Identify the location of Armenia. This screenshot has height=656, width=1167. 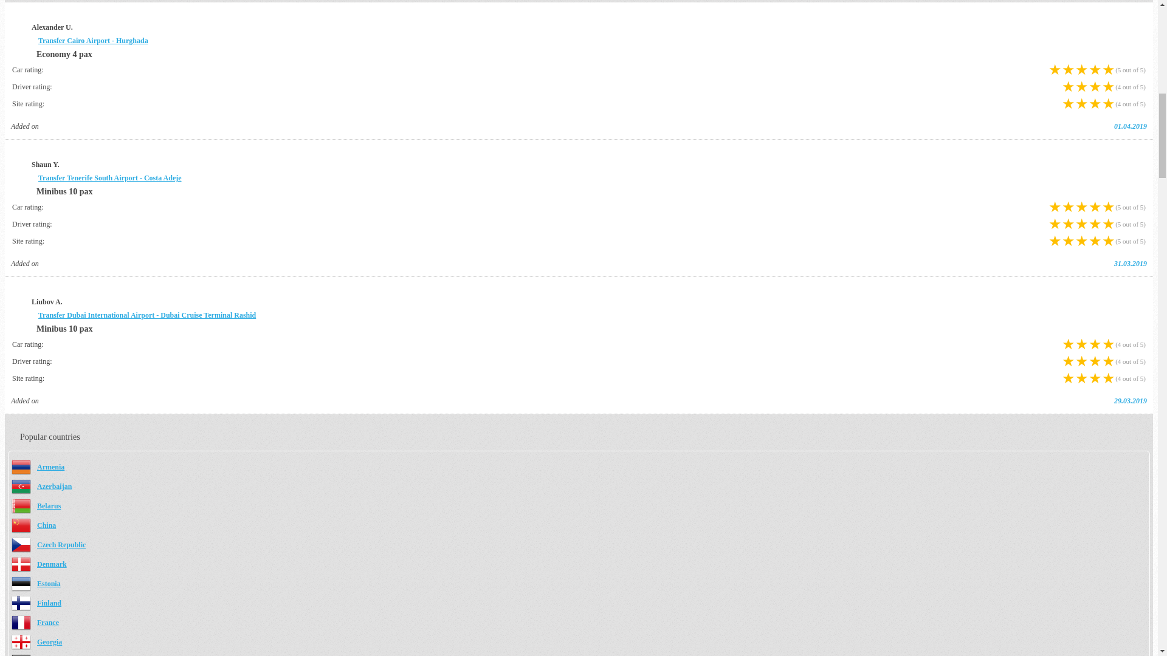
(50, 467).